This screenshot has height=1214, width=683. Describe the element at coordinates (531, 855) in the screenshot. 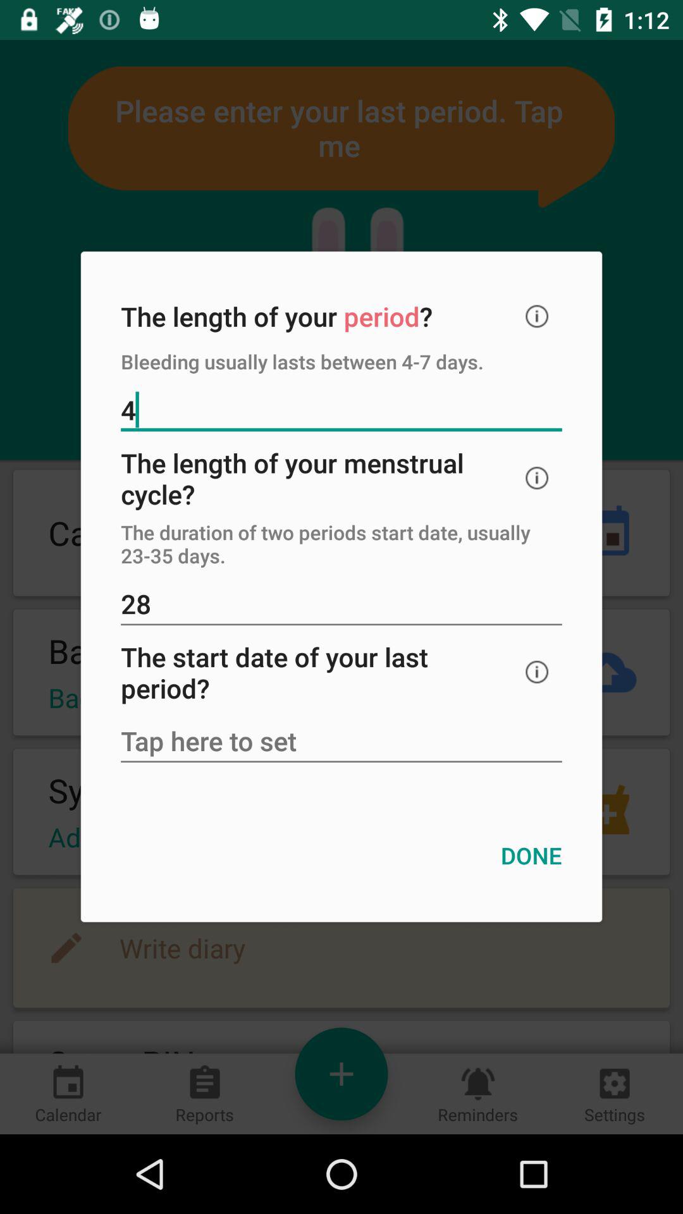

I see `flip to done icon` at that location.